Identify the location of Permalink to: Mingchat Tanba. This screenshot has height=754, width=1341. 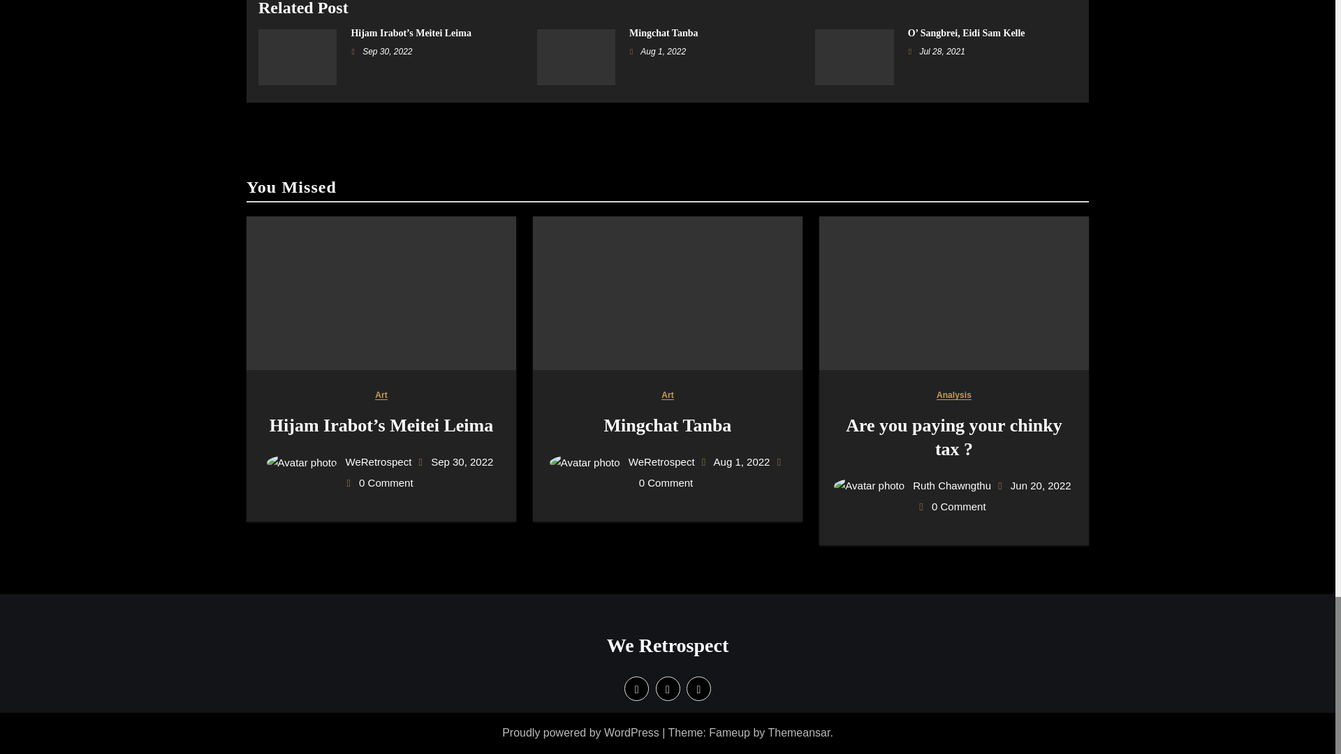
(668, 426).